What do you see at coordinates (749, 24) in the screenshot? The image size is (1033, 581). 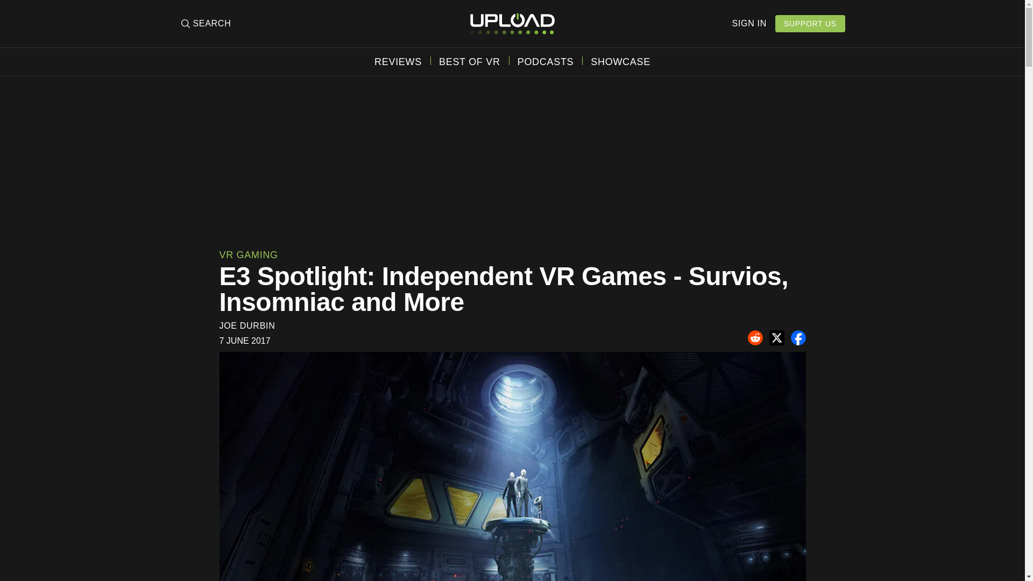 I see `SIGN IN` at bounding box center [749, 24].